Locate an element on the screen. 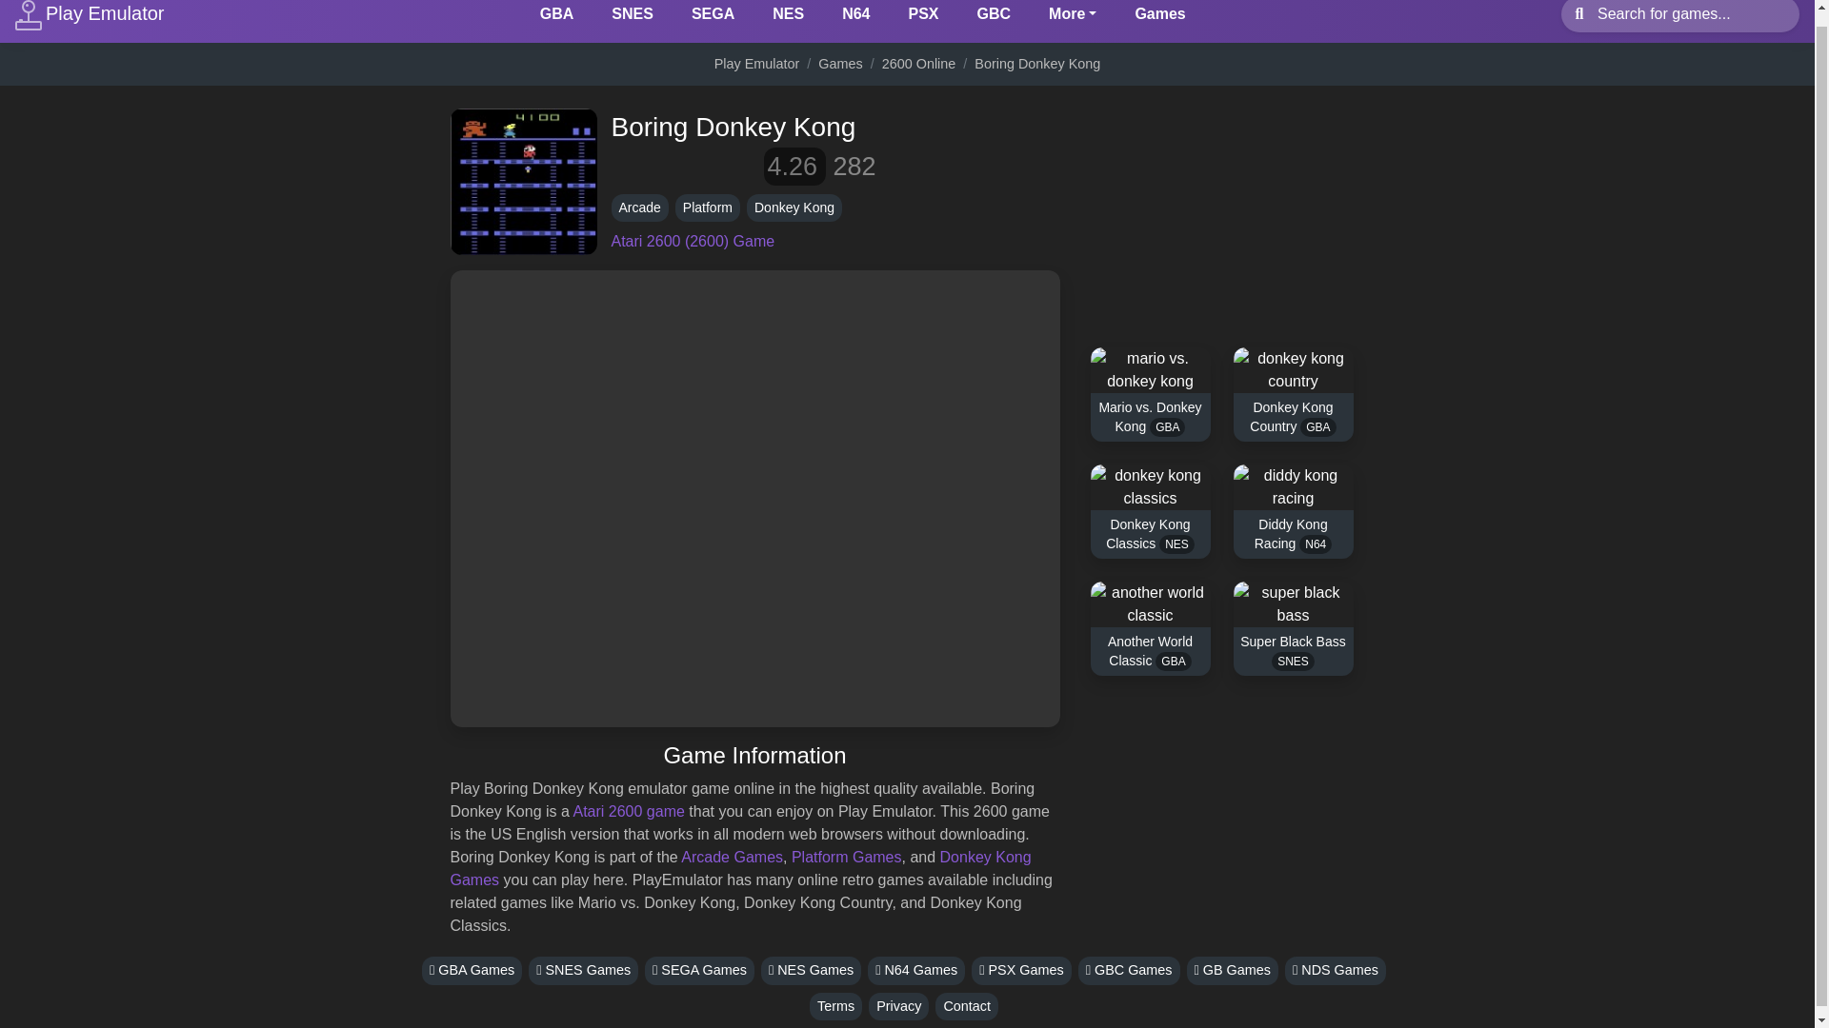  Arcade is located at coordinates (640, 208).